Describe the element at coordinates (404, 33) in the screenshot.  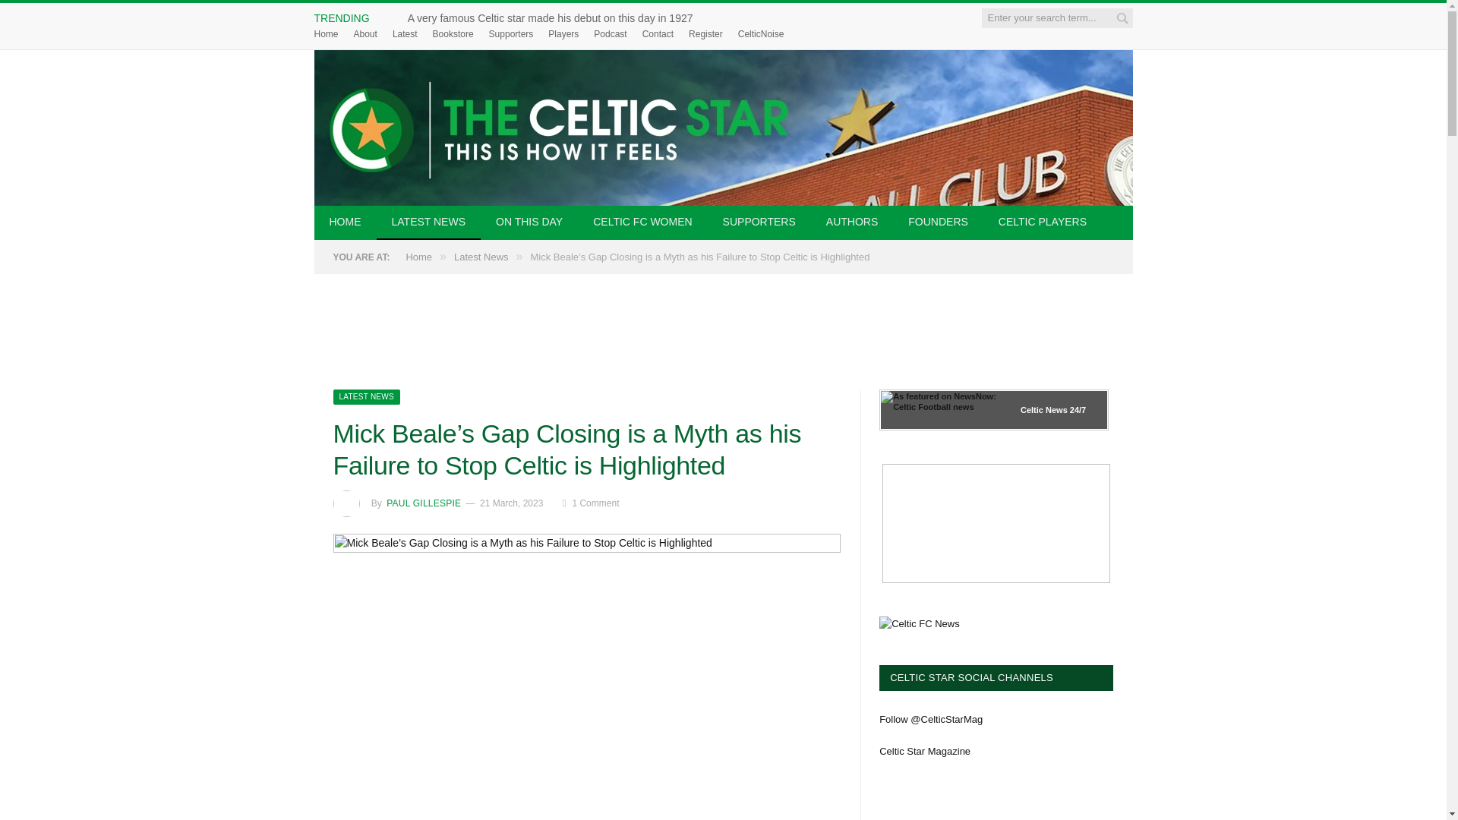
I see `Latest` at that location.